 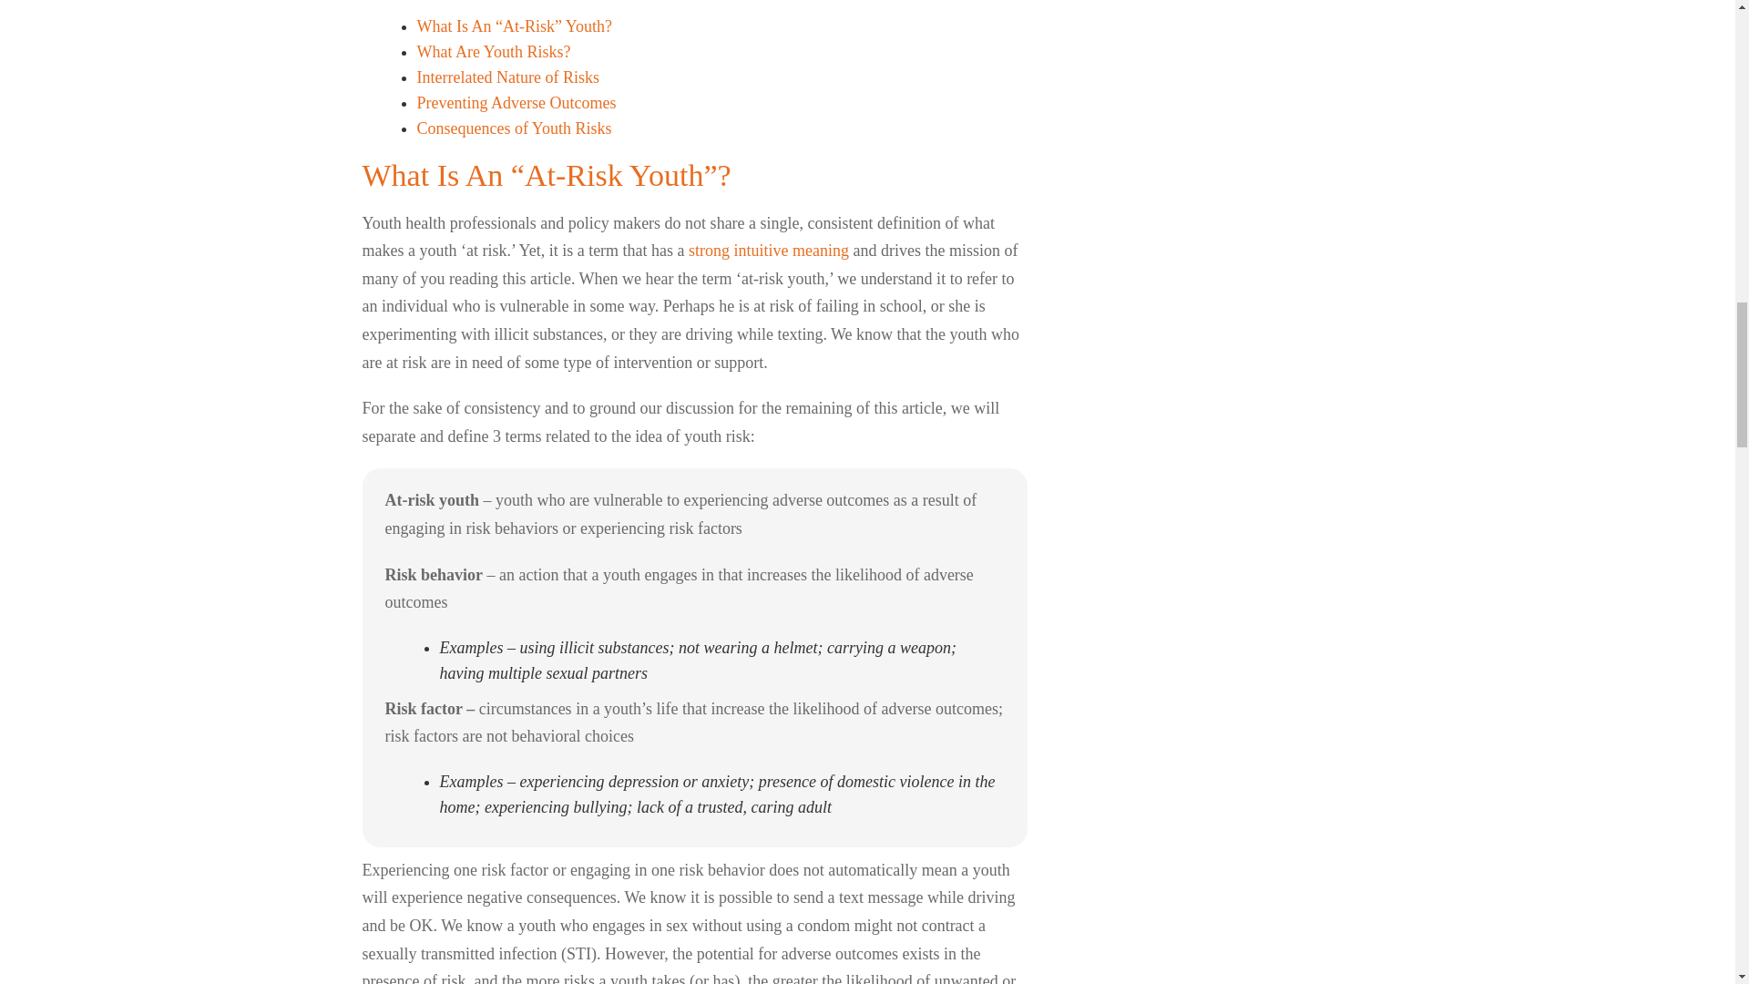 I want to click on Interrelated Nature of Risks, so click(x=508, y=77).